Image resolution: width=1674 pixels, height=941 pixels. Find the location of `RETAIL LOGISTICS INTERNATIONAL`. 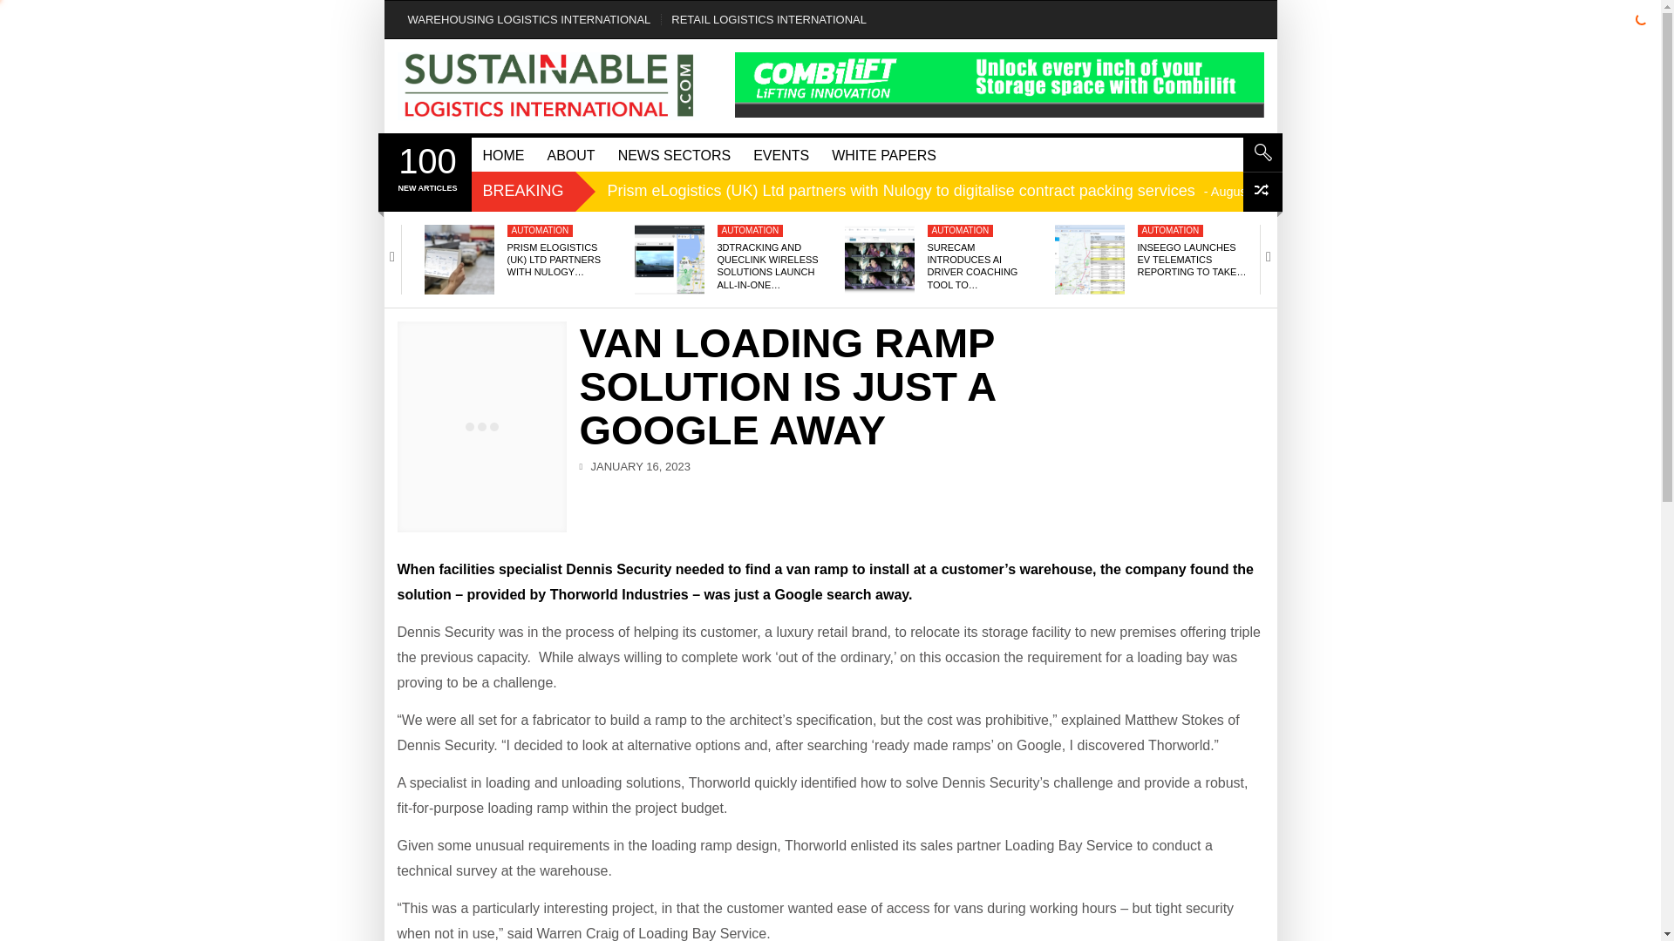

RETAIL LOGISTICS INTERNATIONAL is located at coordinates (883, 153).